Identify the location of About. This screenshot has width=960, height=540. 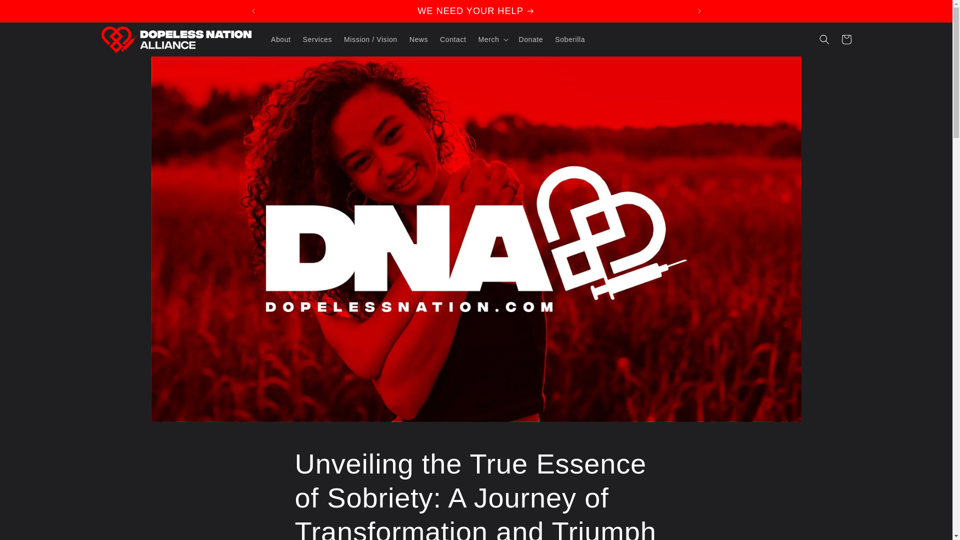
(280, 39).